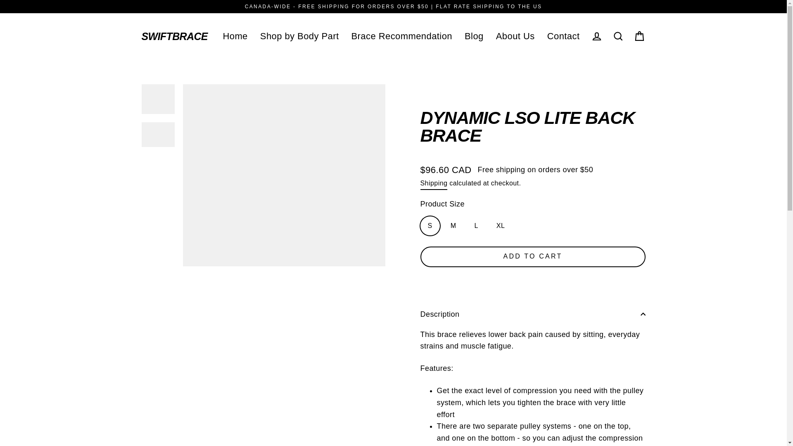 The image size is (793, 446). Describe the element at coordinates (618, 36) in the screenshot. I see `Search` at that location.